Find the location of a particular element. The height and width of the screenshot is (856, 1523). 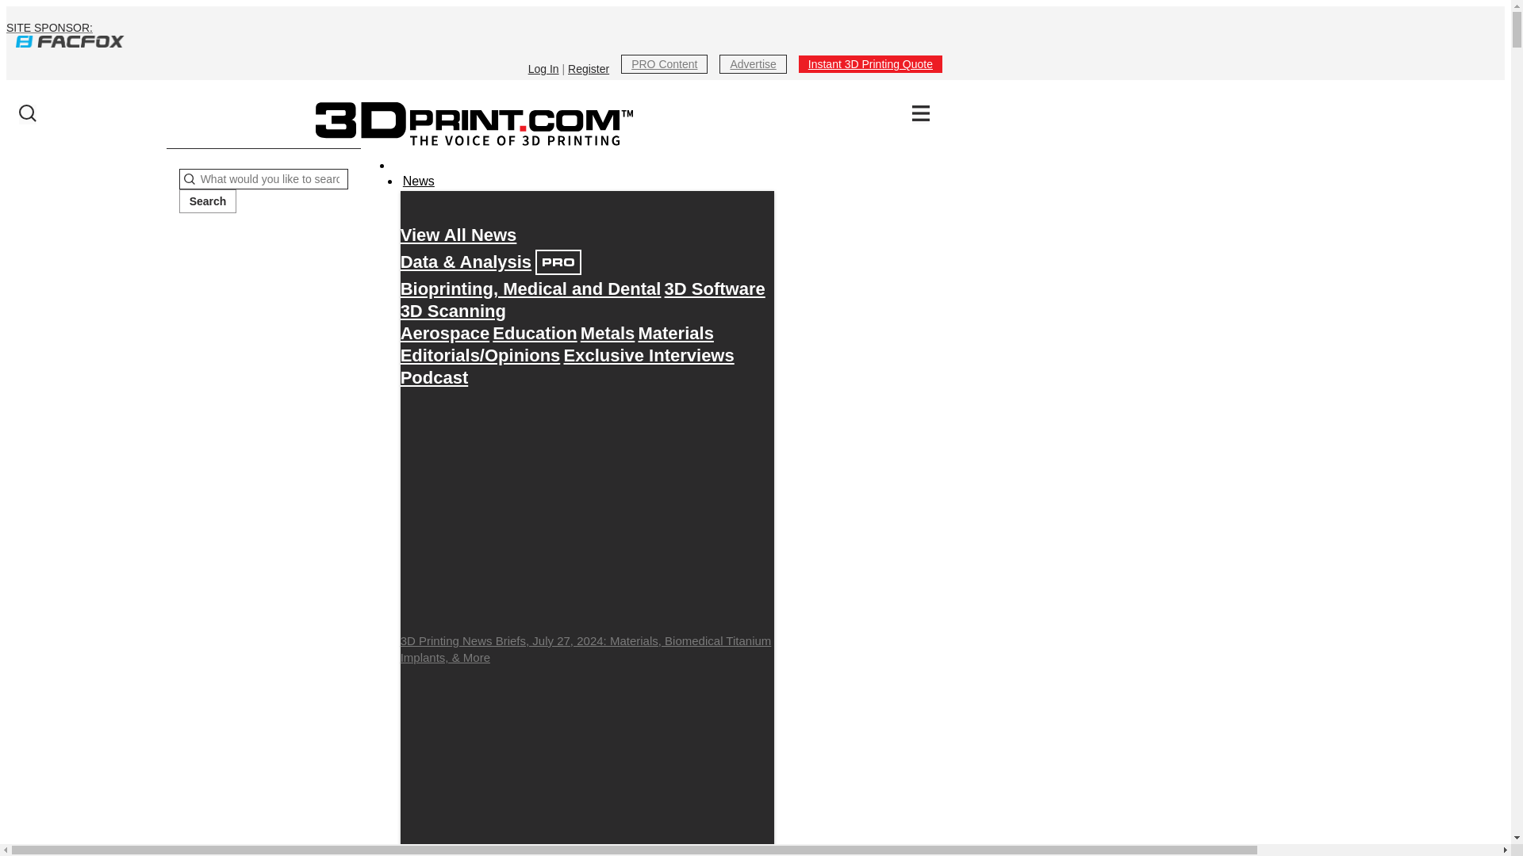

Exclusive Interviews is located at coordinates (649, 355).